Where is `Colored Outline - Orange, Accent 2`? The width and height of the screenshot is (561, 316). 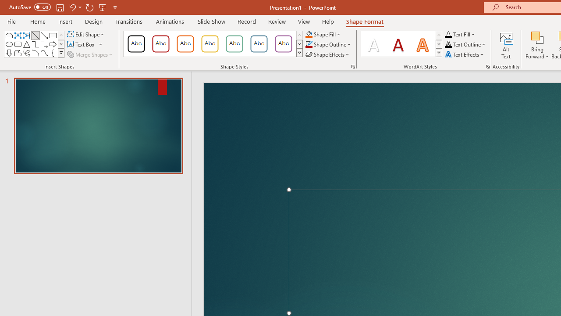 Colored Outline - Orange, Accent 2 is located at coordinates (185, 44).